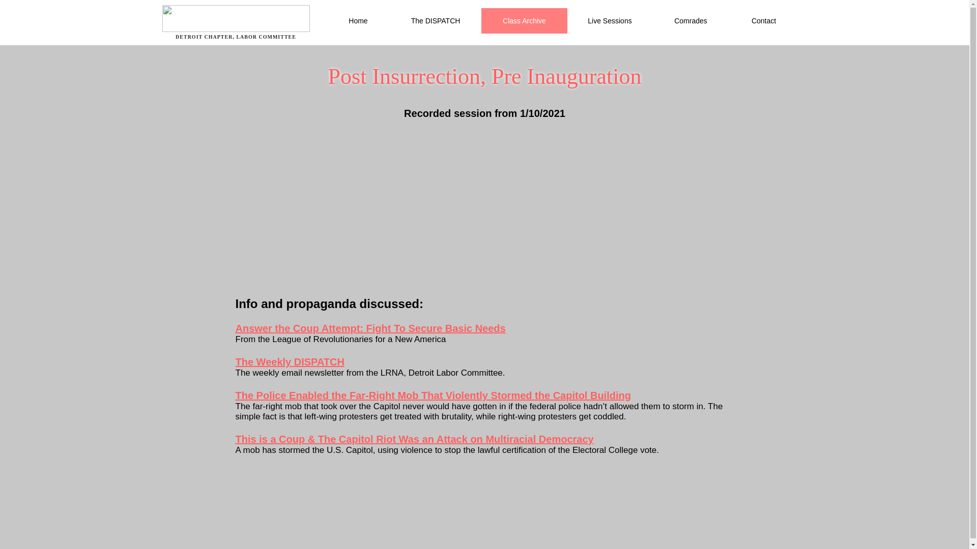 The image size is (977, 549). I want to click on cropped-LRNA-LOGO-TRANS.png, so click(236, 18).